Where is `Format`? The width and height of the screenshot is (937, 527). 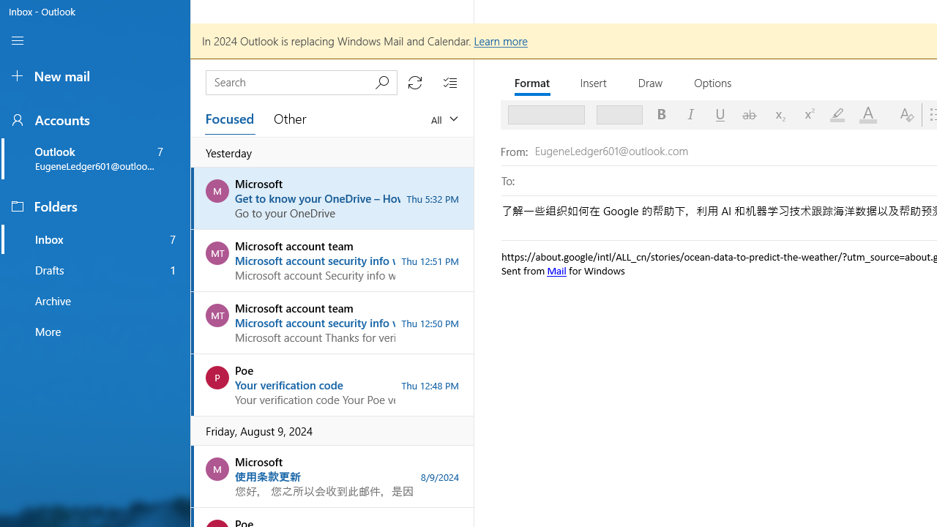 Format is located at coordinates (533, 82).